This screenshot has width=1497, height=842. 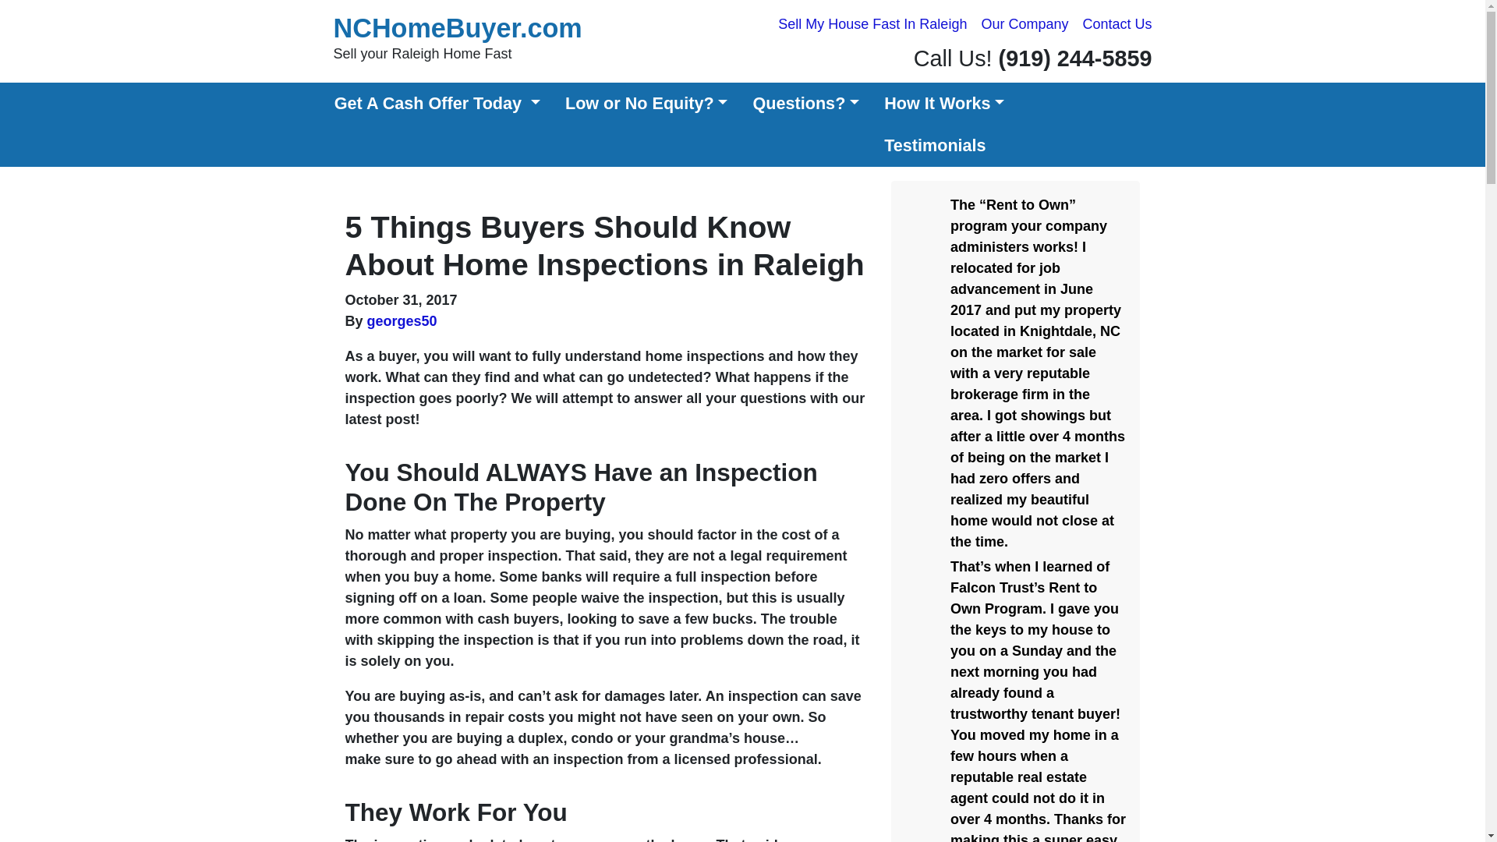 What do you see at coordinates (805, 103) in the screenshot?
I see `Questions?` at bounding box center [805, 103].